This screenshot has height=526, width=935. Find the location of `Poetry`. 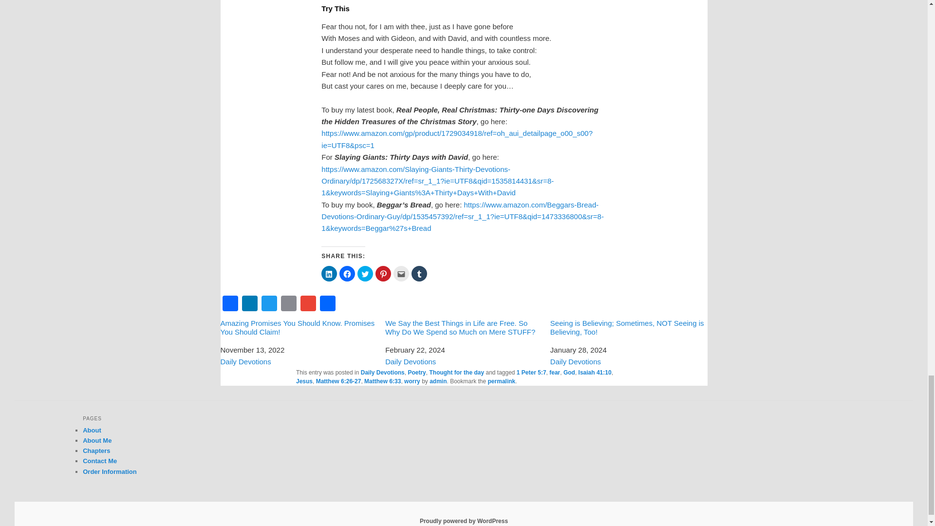

Poetry is located at coordinates (416, 373).